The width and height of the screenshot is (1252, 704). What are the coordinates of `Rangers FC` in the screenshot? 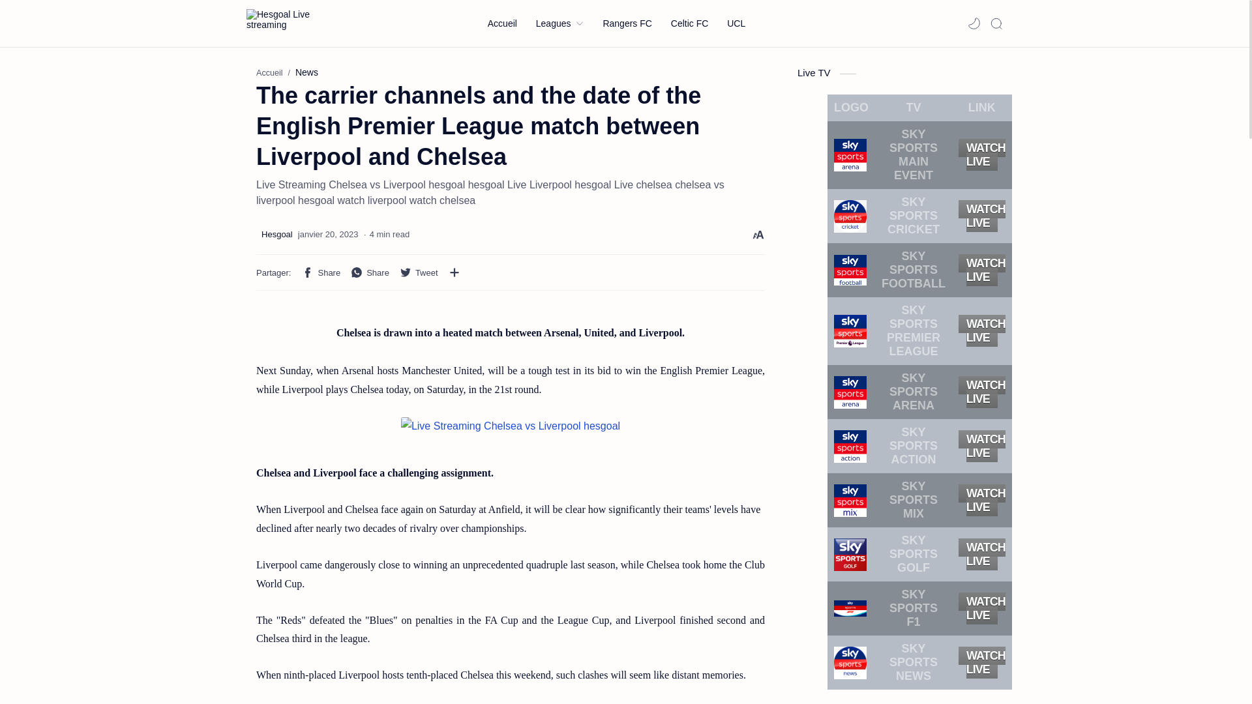 It's located at (626, 23).